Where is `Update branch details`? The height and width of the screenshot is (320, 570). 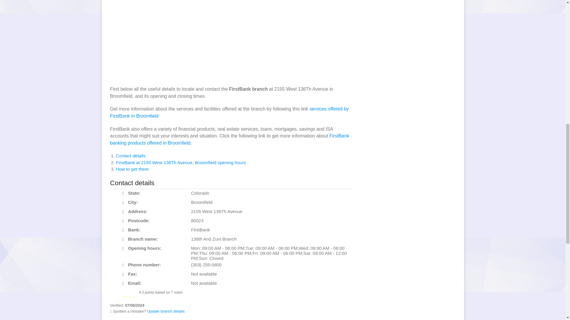 Update branch details is located at coordinates (166, 311).